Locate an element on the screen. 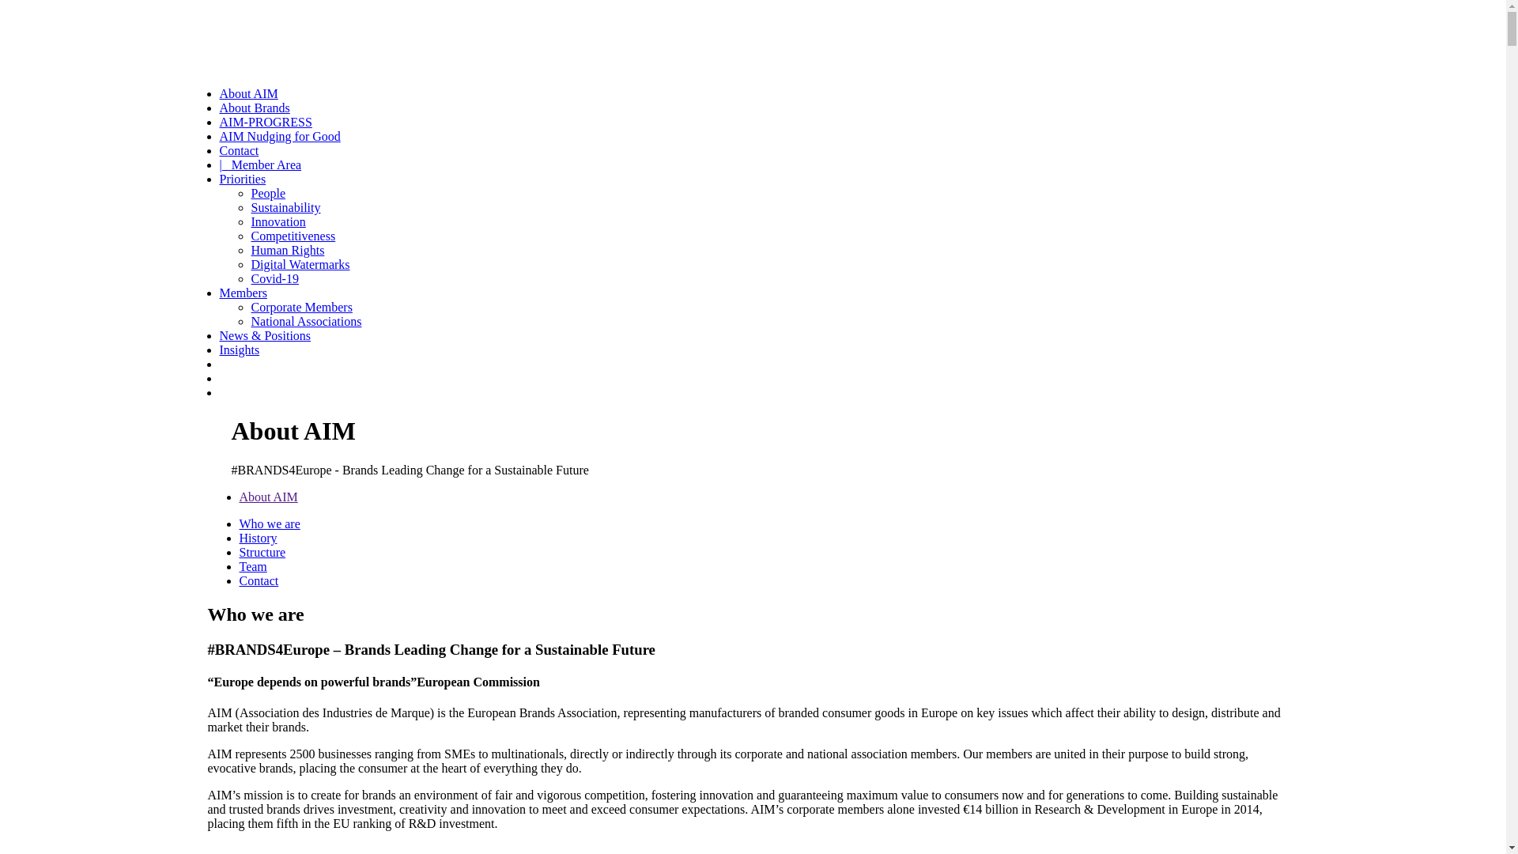  AIM Nudging for Good is located at coordinates (280, 136).